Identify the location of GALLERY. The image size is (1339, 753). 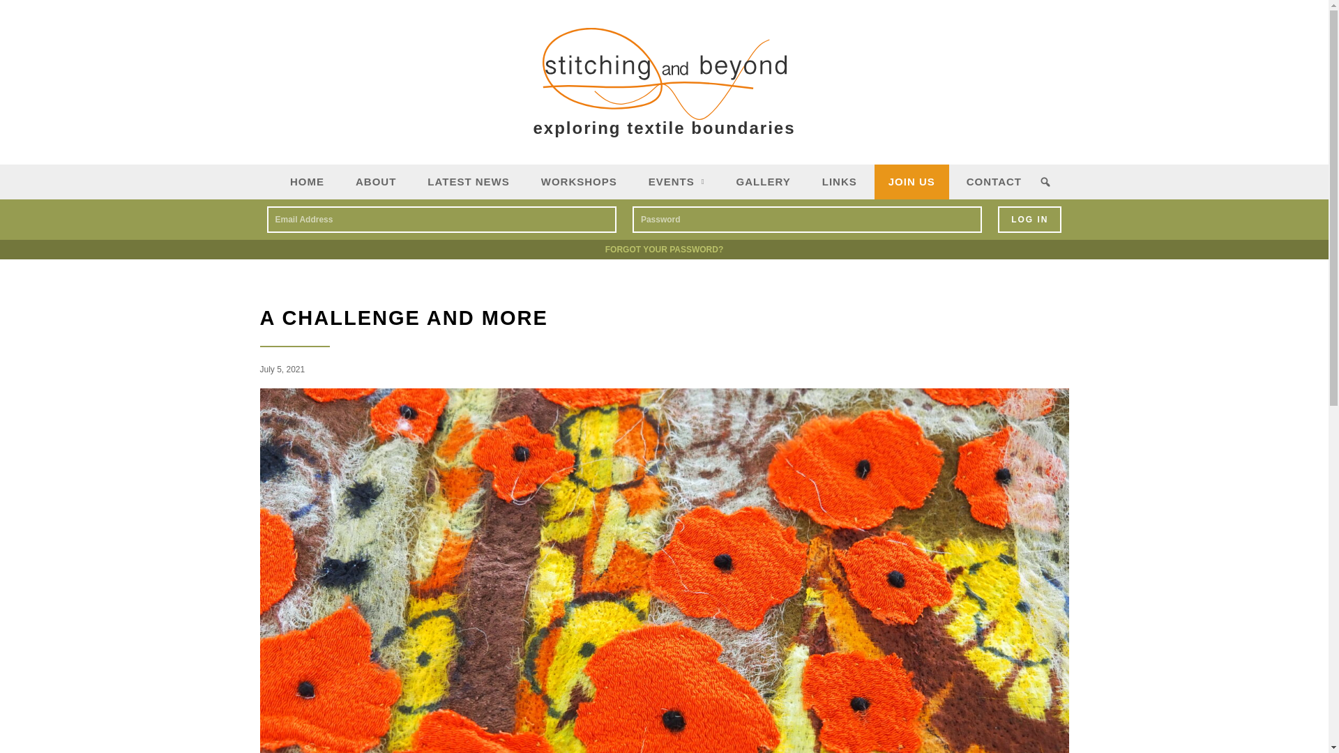
(763, 182).